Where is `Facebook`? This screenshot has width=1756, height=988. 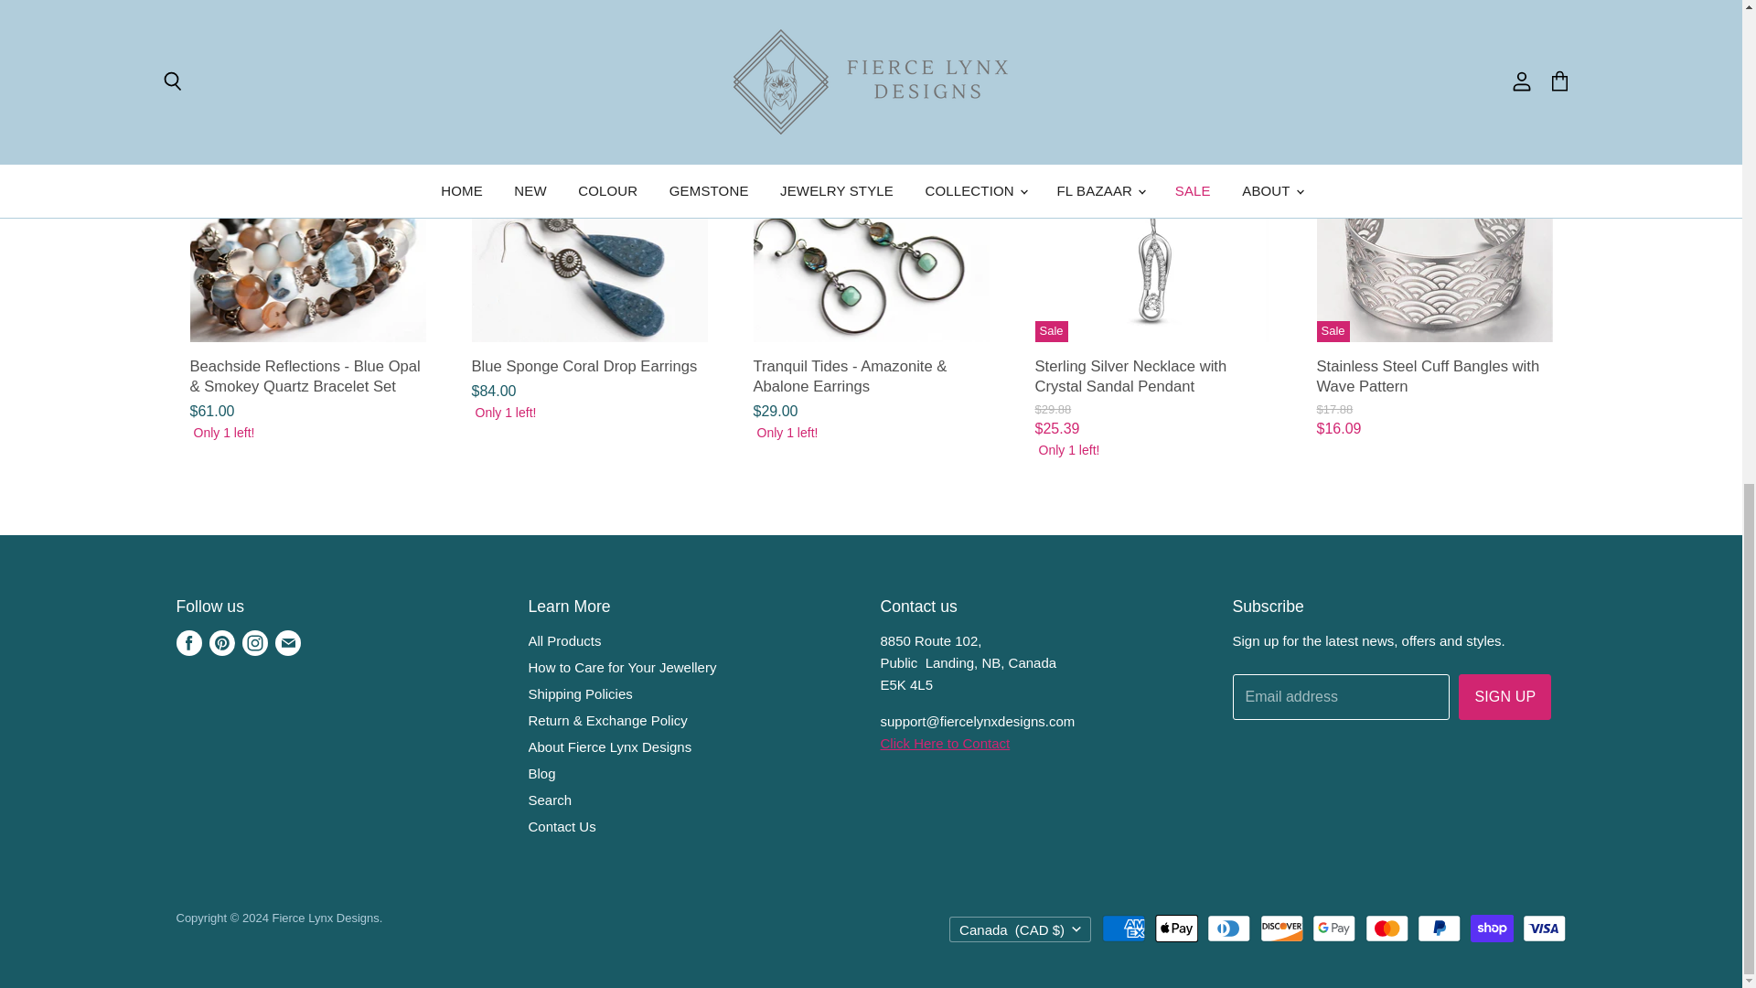
Facebook is located at coordinates (188, 642).